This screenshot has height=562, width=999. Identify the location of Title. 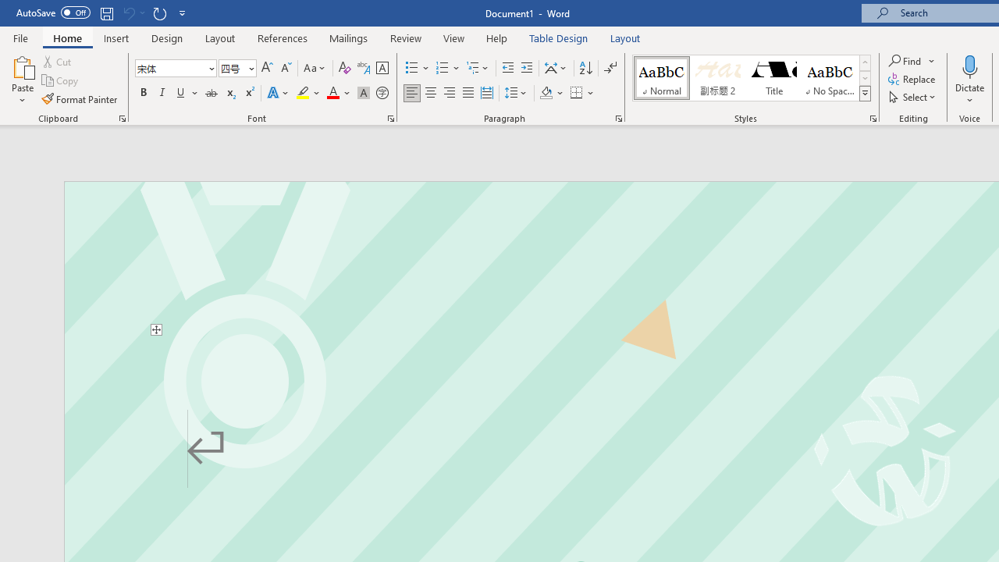
(774, 78).